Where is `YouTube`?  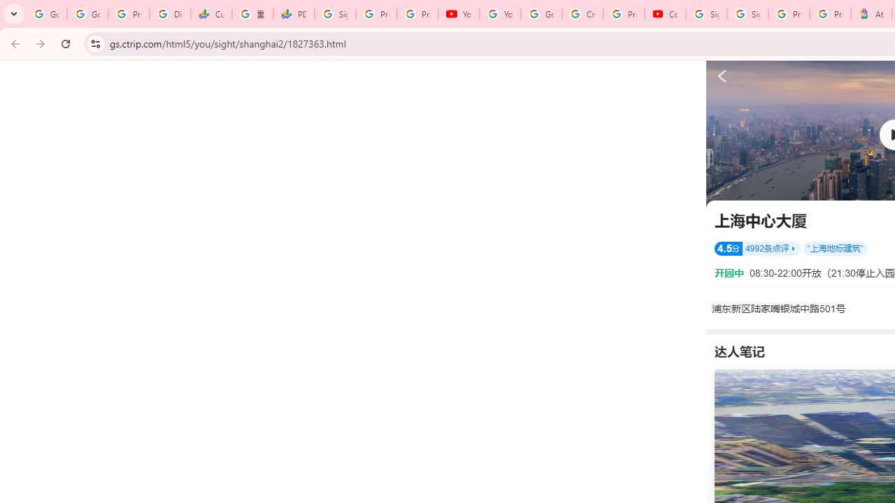
YouTube is located at coordinates (500, 14).